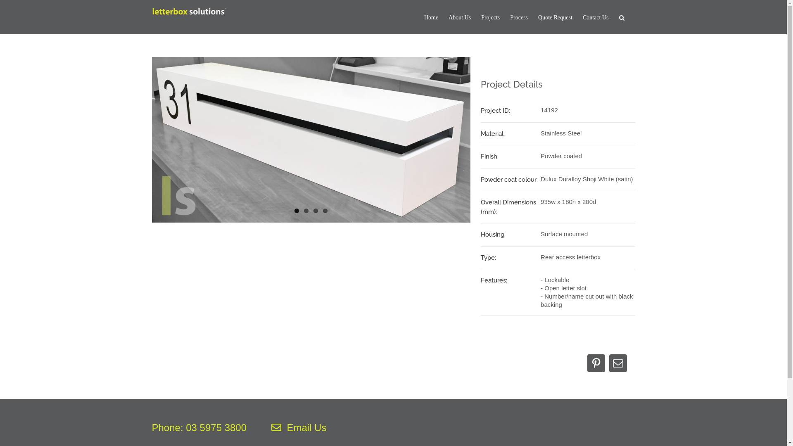  What do you see at coordinates (306, 211) in the screenshot?
I see `2` at bounding box center [306, 211].